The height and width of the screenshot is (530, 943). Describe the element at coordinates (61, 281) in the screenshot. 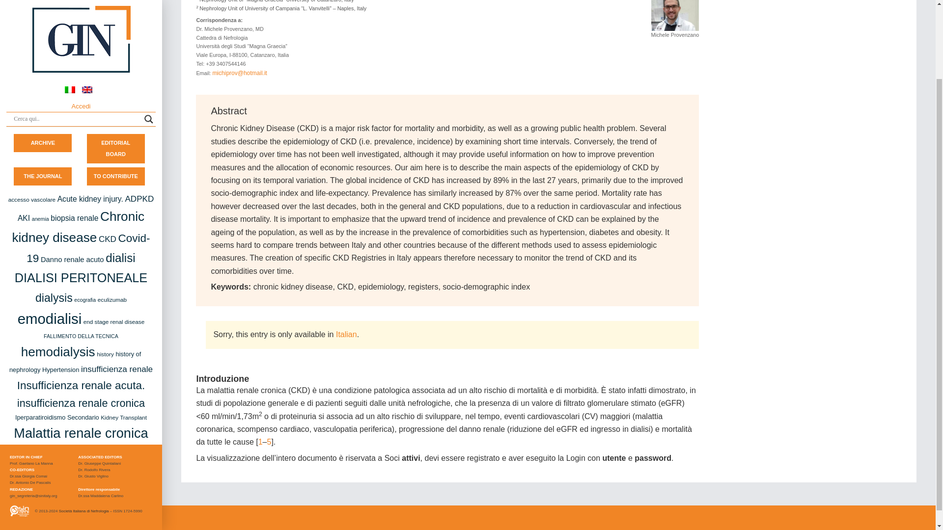

I see `Hypertension` at that location.